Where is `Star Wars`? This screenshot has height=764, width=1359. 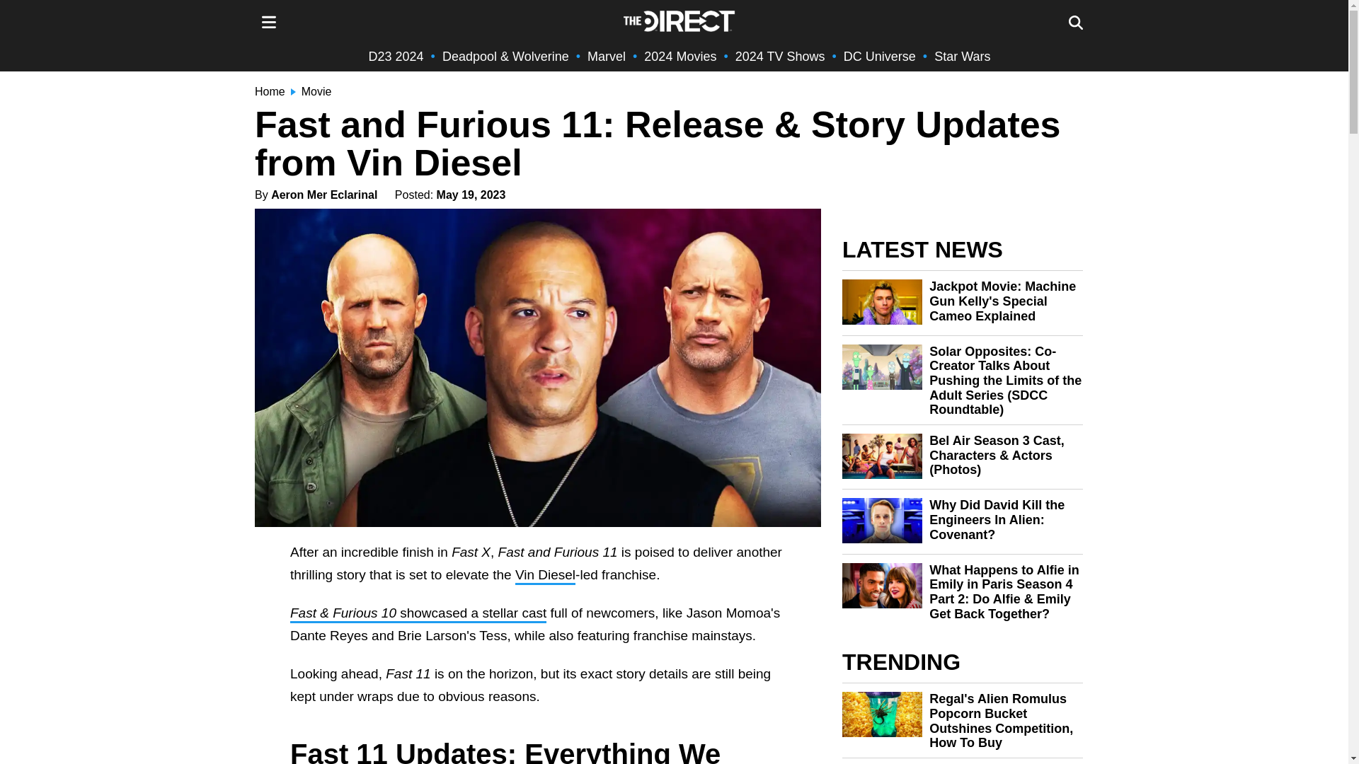 Star Wars is located at coordinates (963, 57).